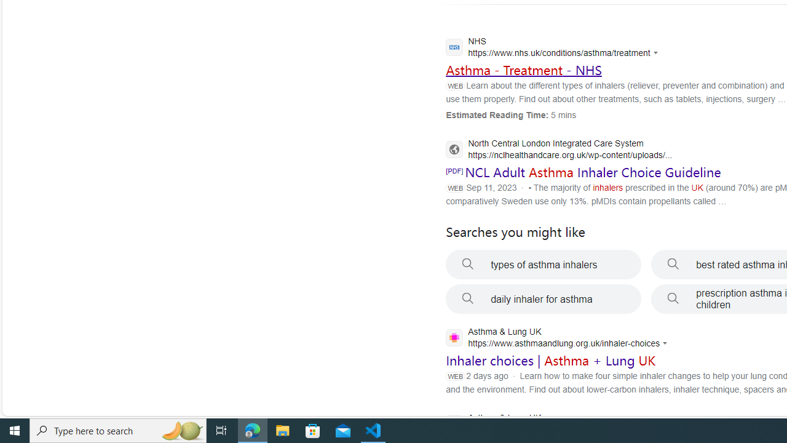  What do you see at coordinates (524, 70) in the screenshot?
I see `Asthma - Treatment - NHS` at bounding box center [524, 70].